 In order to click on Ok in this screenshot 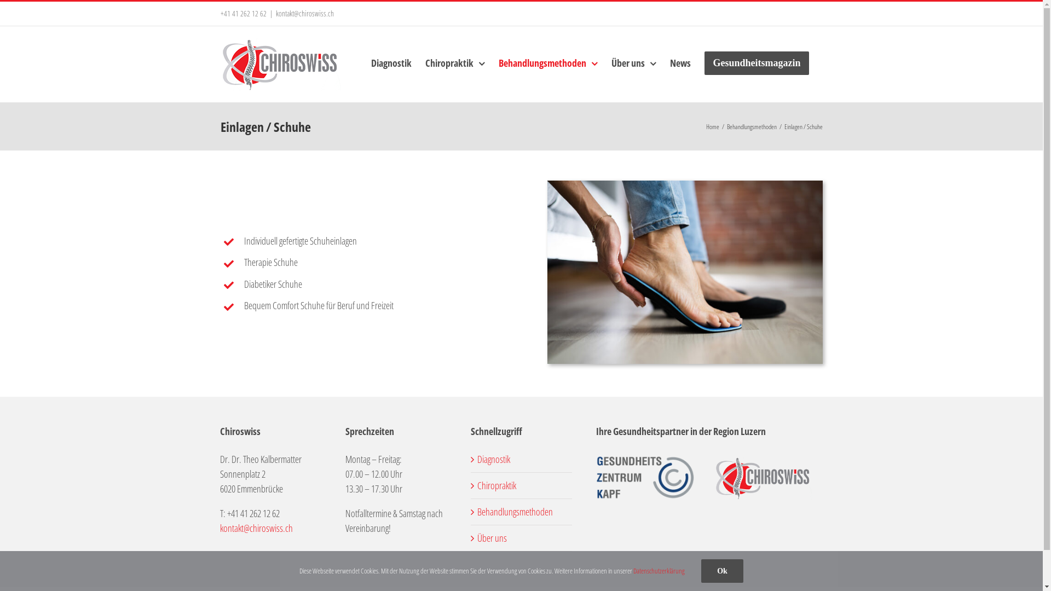, I will do `click(723, 571)`.